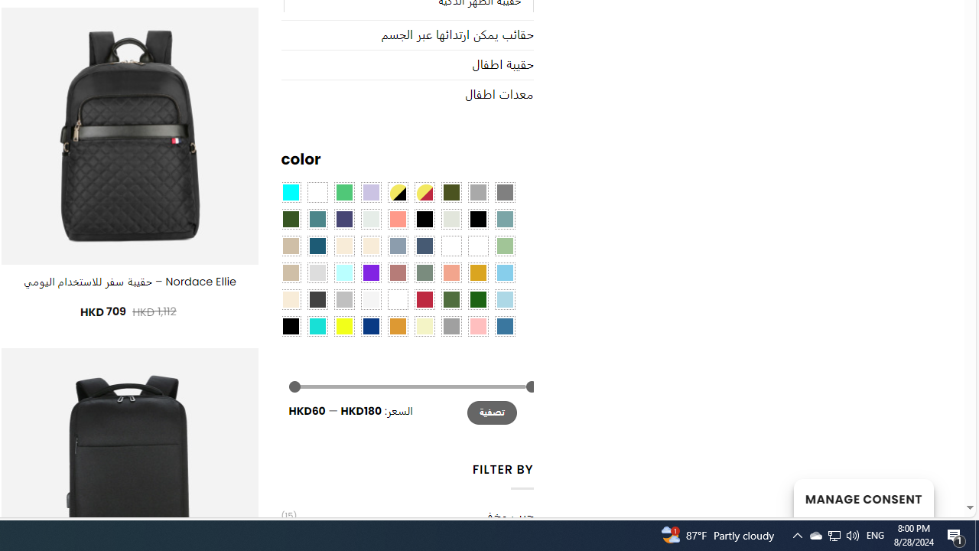 The height and width of the screenshot is (551, 979). I want to click on Capri Blue, so click(317, 246).